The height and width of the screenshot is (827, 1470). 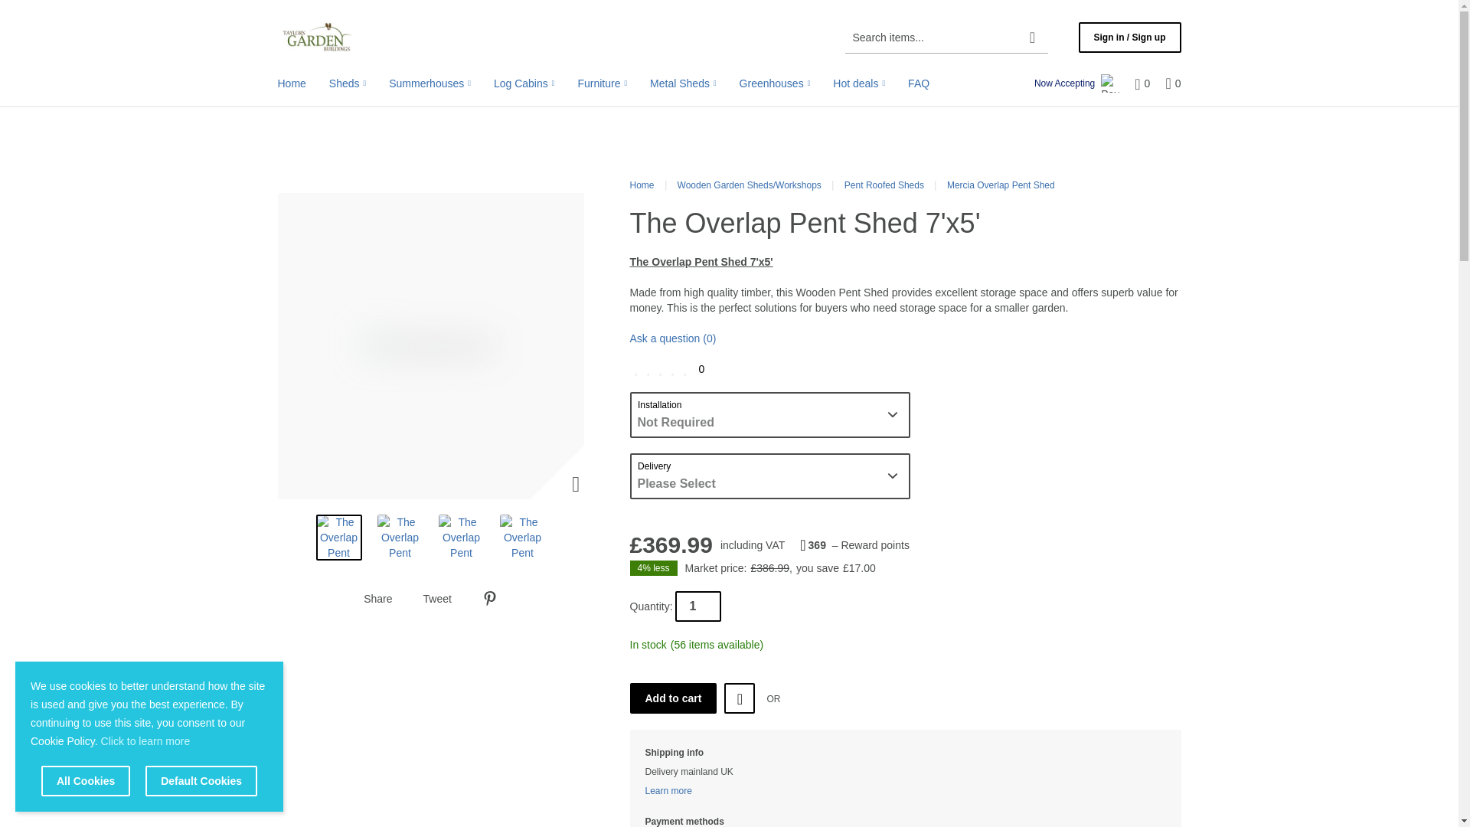 What do you see at coordinates (461, 538) in the screenshot?
I see `The Overlap Pent Shed` at bounding box center [461, 538].